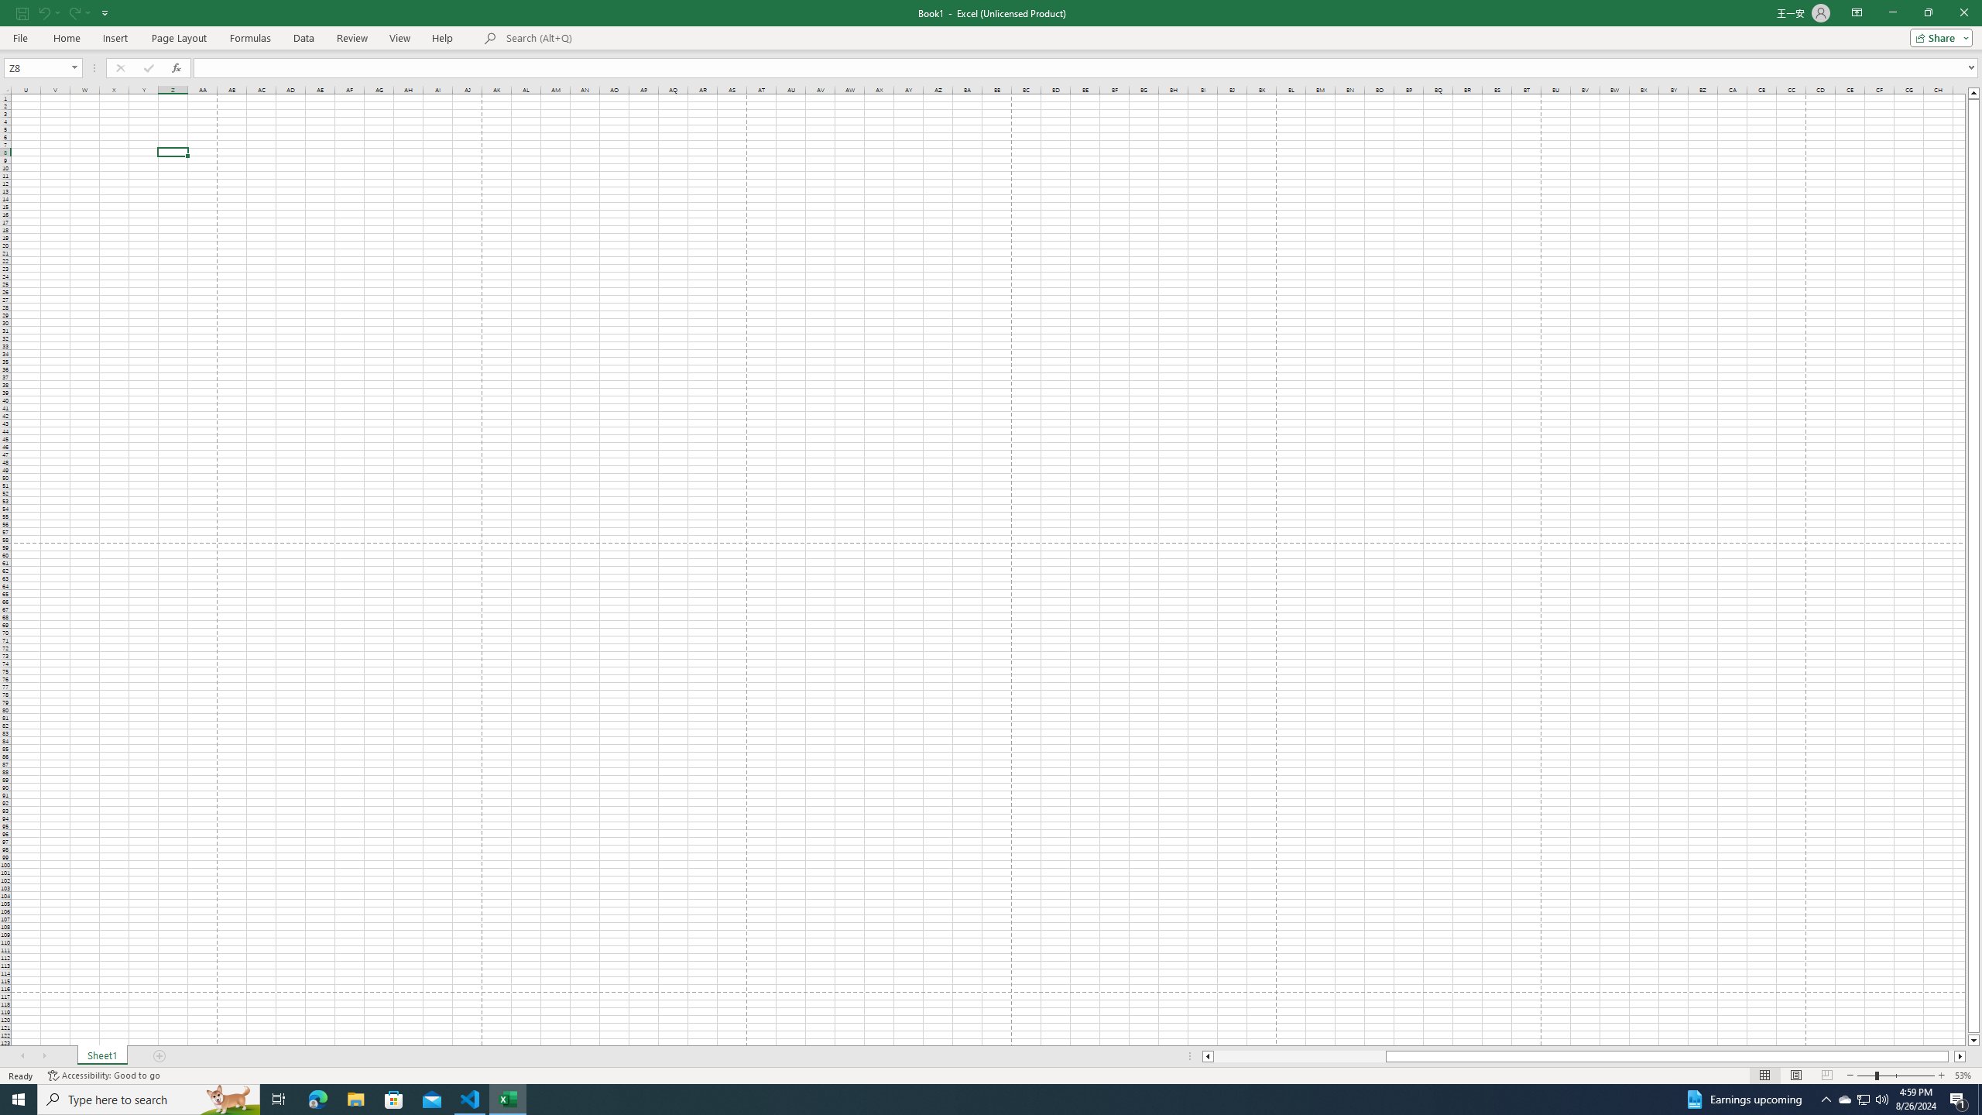  What do you see at coordinates (1951, 1056) in the screenshot?
I see `Page right` at bounding box center [1951, 1056].